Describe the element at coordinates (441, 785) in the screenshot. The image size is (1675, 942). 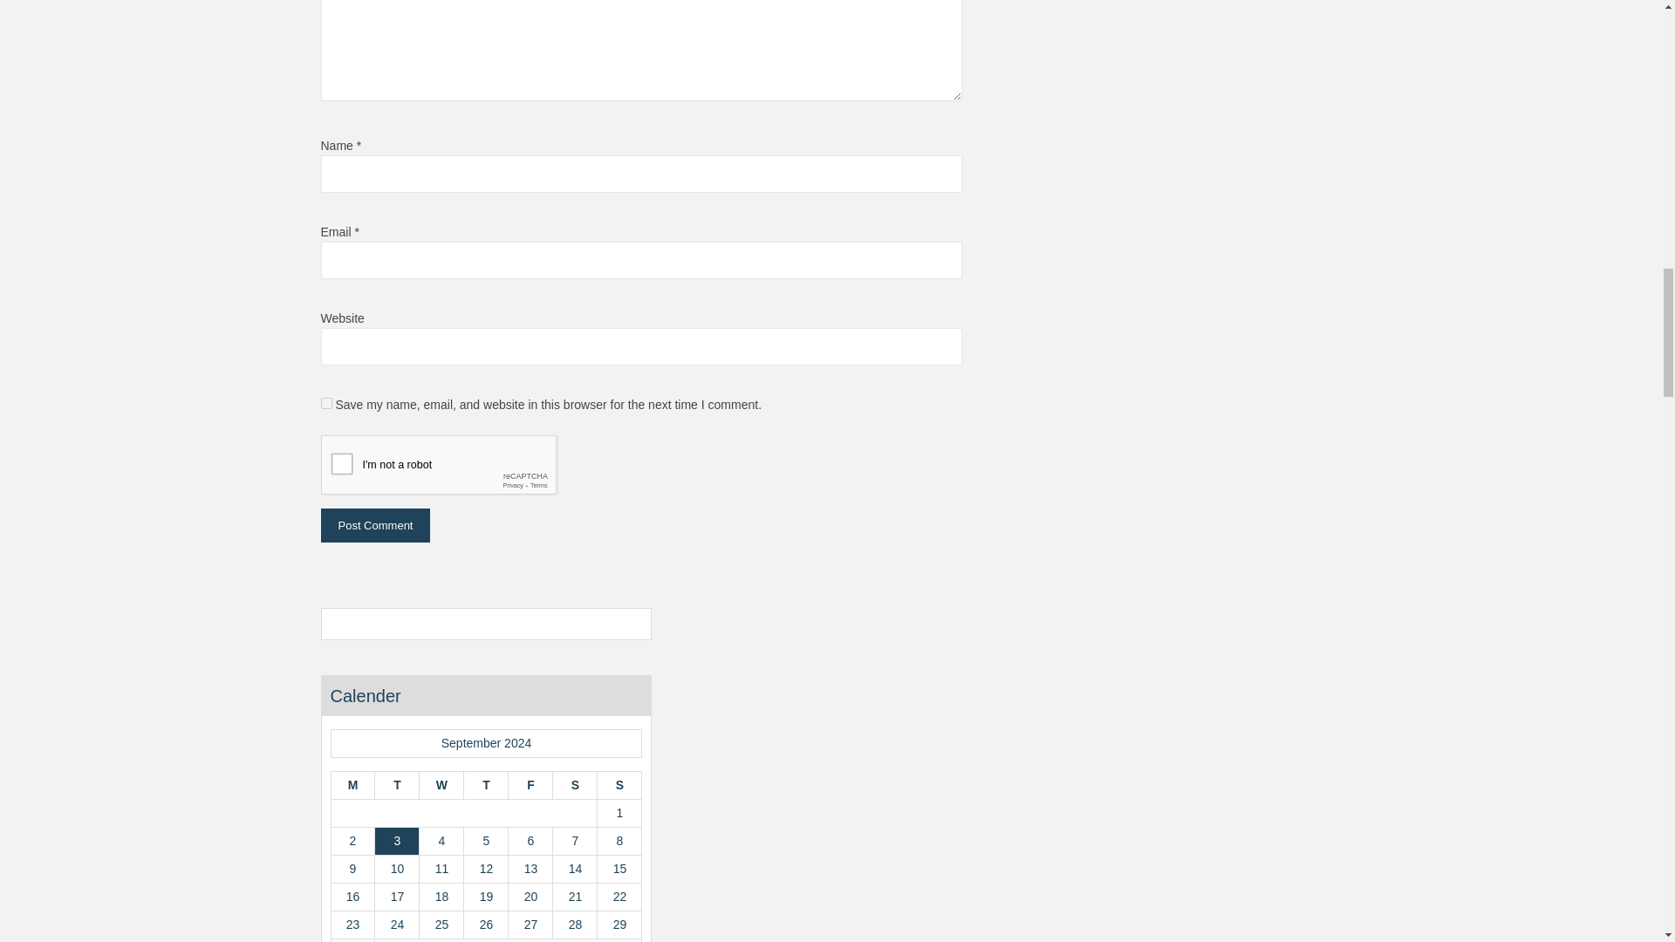
I see `Wednesday` at that location.